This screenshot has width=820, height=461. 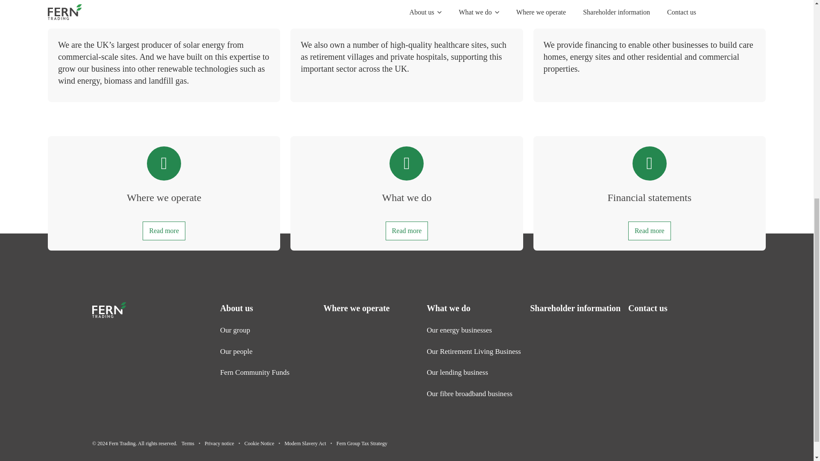 What do you see at coordinates (236, 351) in the screenshot?
I see `Our people` at bounding box center [236, 351].